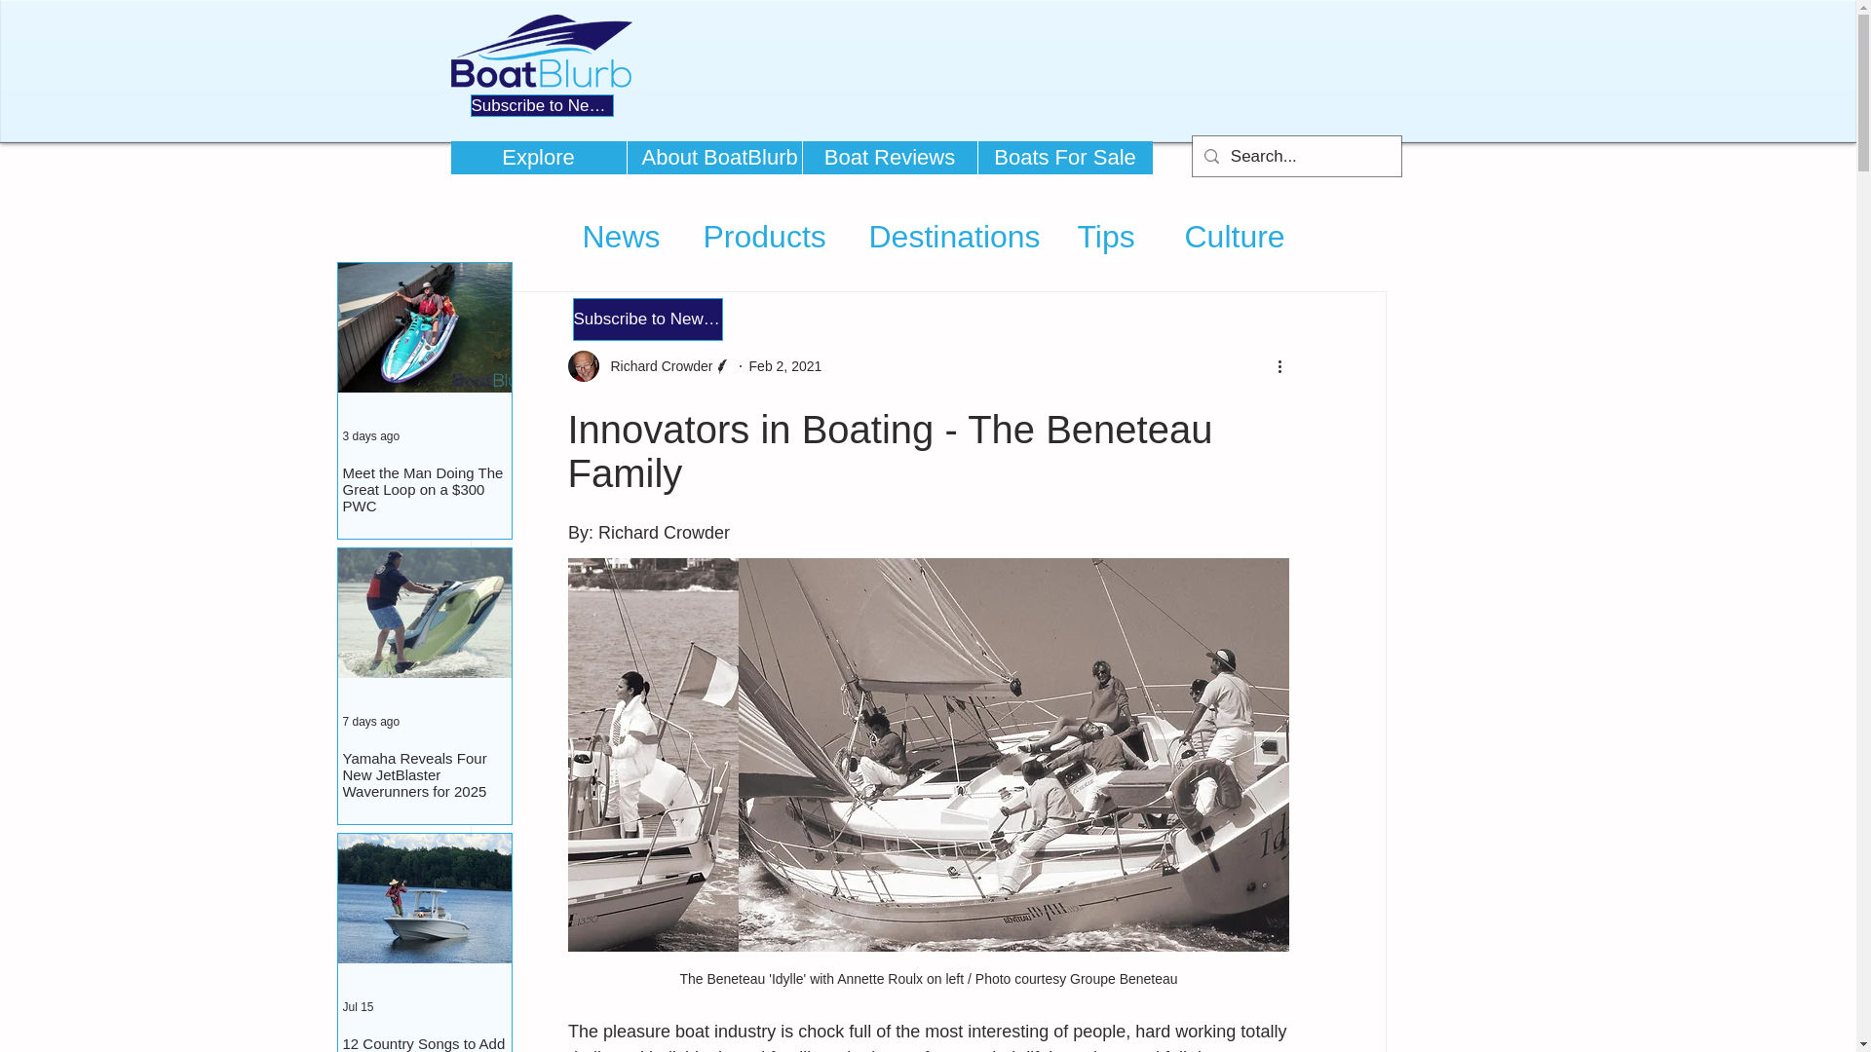 The height and width of the screenshot is (1052, 1871). What do you see at coordinates (655, 366) in the screenshot?
I see `Richard Crowder` at bounding box center [655, 366].